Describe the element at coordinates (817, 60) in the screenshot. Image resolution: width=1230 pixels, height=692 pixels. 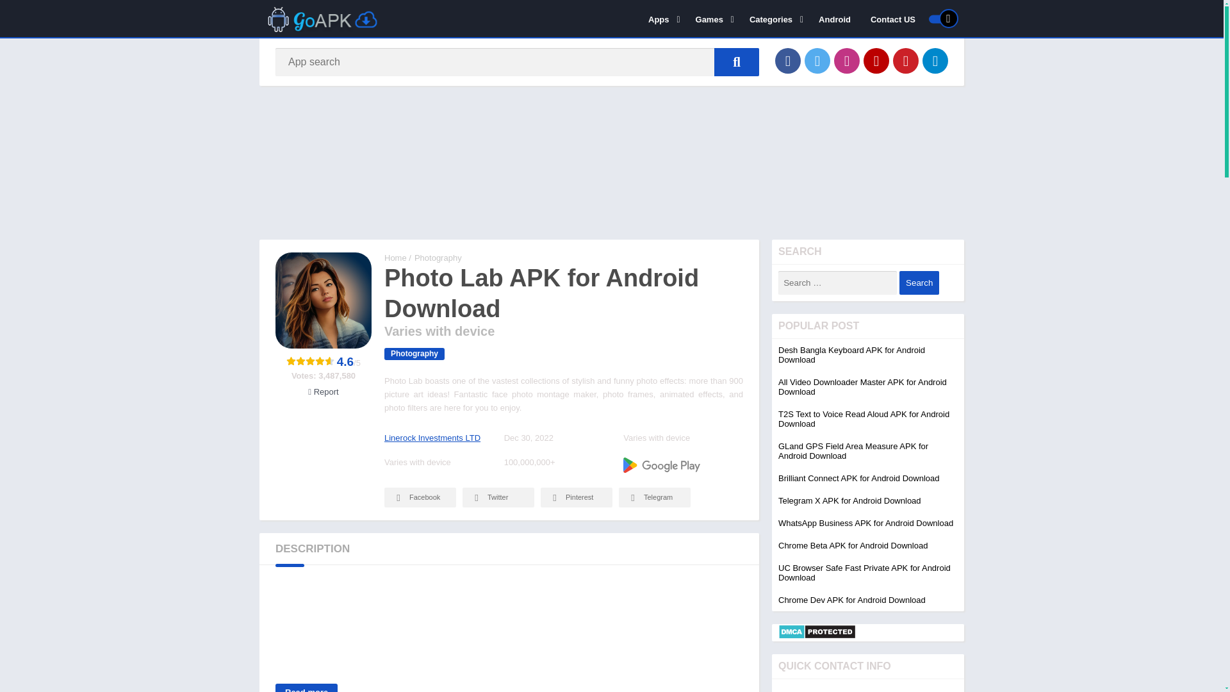
I see `Twitter` at that location.